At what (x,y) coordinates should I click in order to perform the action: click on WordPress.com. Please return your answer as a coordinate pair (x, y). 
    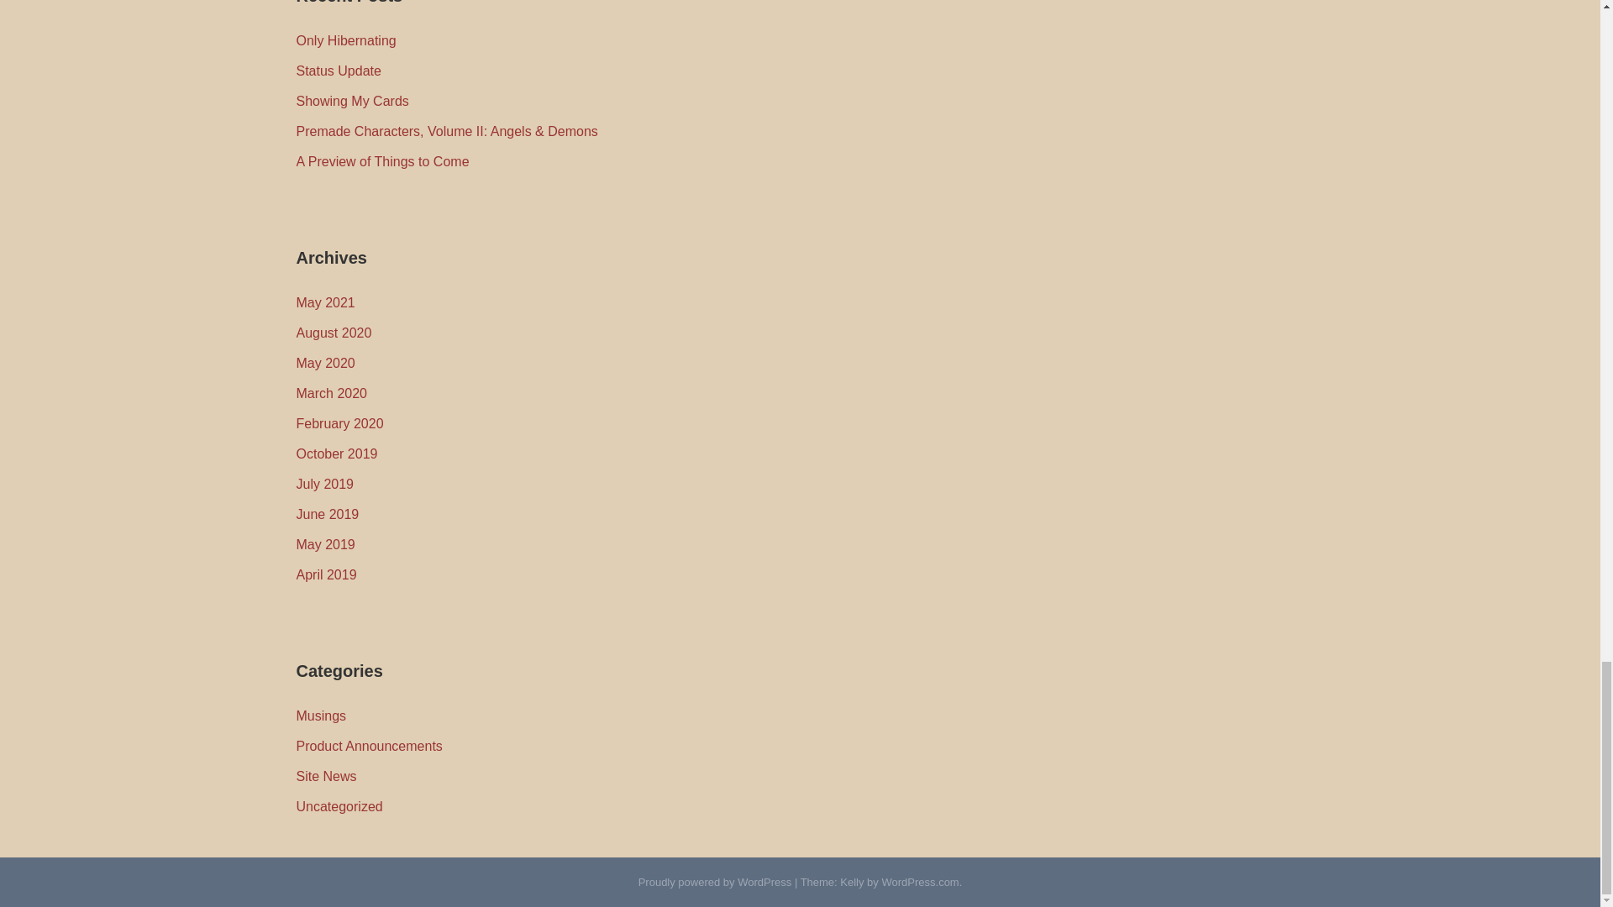
    Looking at the image, I should click on (919, 882).